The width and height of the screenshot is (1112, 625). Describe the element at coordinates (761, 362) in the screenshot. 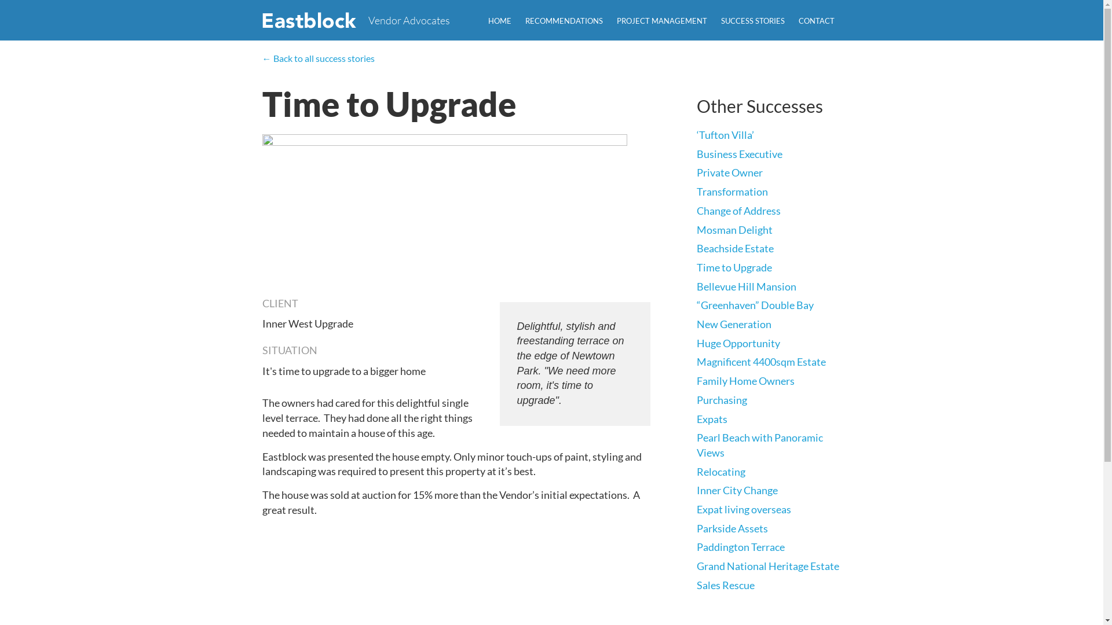

I see `Magnificent 4400sqm Estate` at that location.